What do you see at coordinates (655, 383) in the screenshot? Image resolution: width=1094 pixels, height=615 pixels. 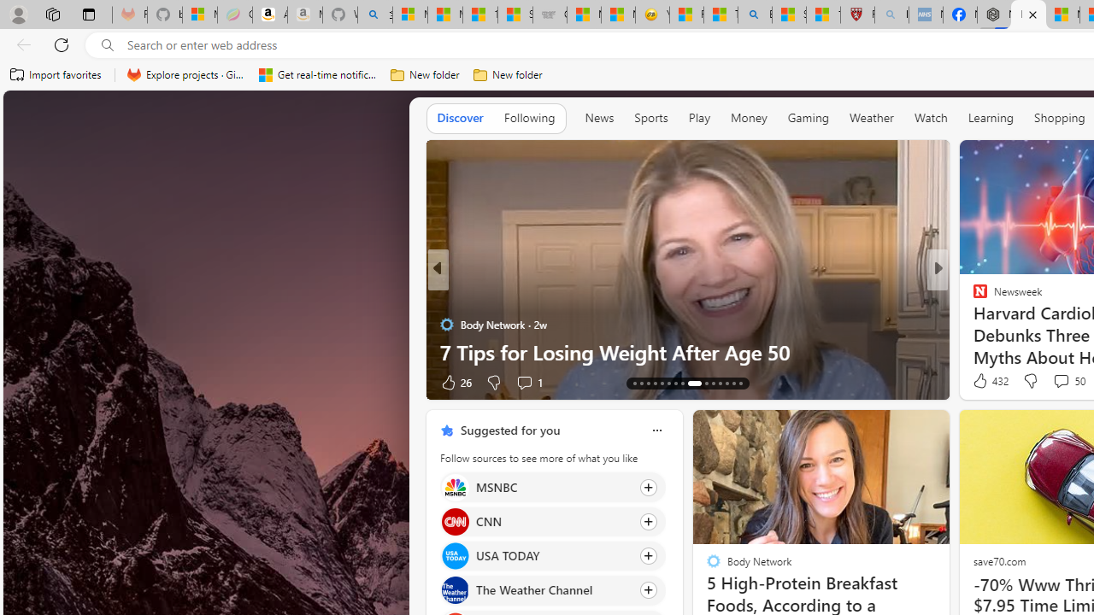 I see `AutomationID: tab-69` at bounding box center [655, 383].